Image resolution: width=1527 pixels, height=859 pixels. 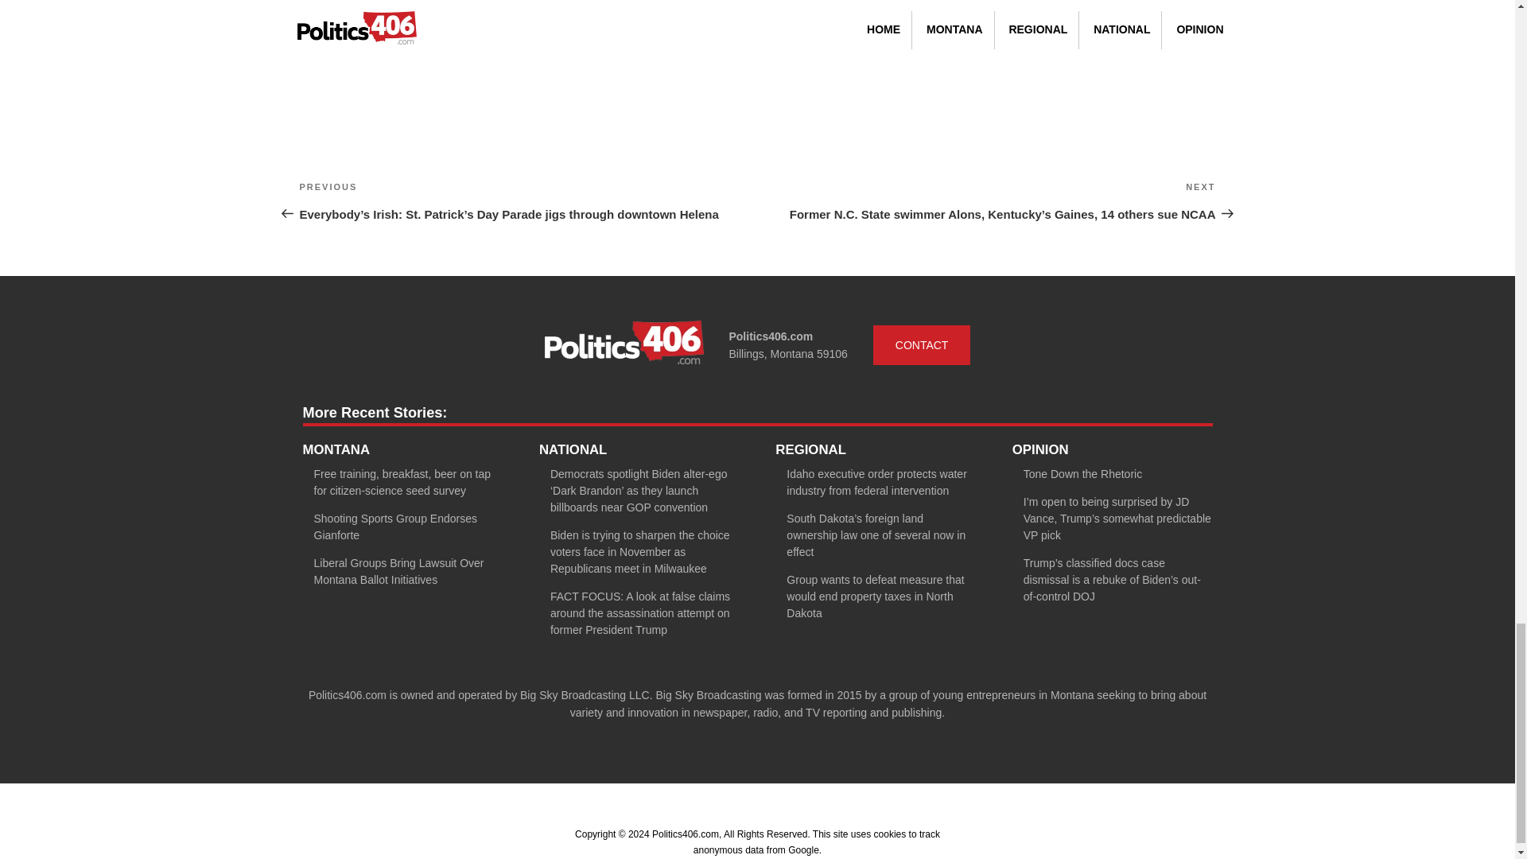 What do you see at coordinates (923, 345) in the screenshot?
I see `CONTACT` at bounding box center [923, 345].